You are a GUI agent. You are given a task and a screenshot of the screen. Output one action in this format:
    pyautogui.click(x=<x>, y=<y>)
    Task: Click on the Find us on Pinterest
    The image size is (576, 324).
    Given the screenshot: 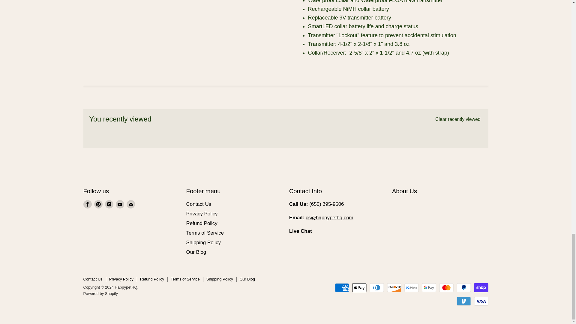 What is the action you would take?
    pyautogui.click(x=98, y=204)
    